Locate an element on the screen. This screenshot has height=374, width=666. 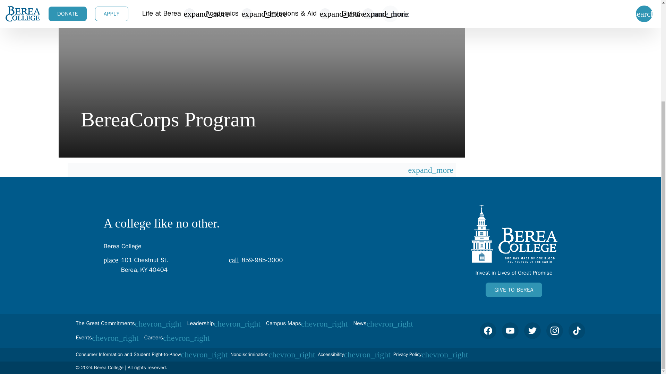
Berea - A college like no other is located at coordinates (513, 290).